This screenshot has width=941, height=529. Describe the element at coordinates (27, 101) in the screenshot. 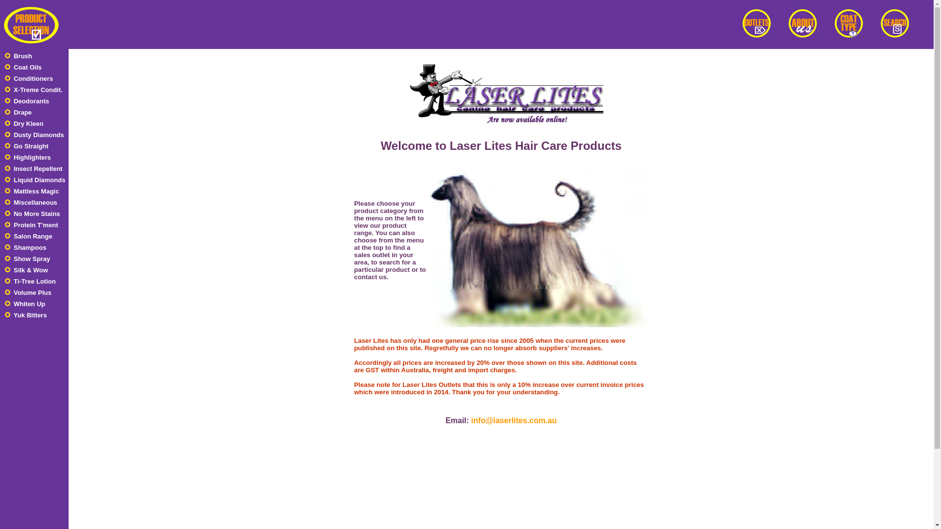

I see `  Deodorants` at that location.